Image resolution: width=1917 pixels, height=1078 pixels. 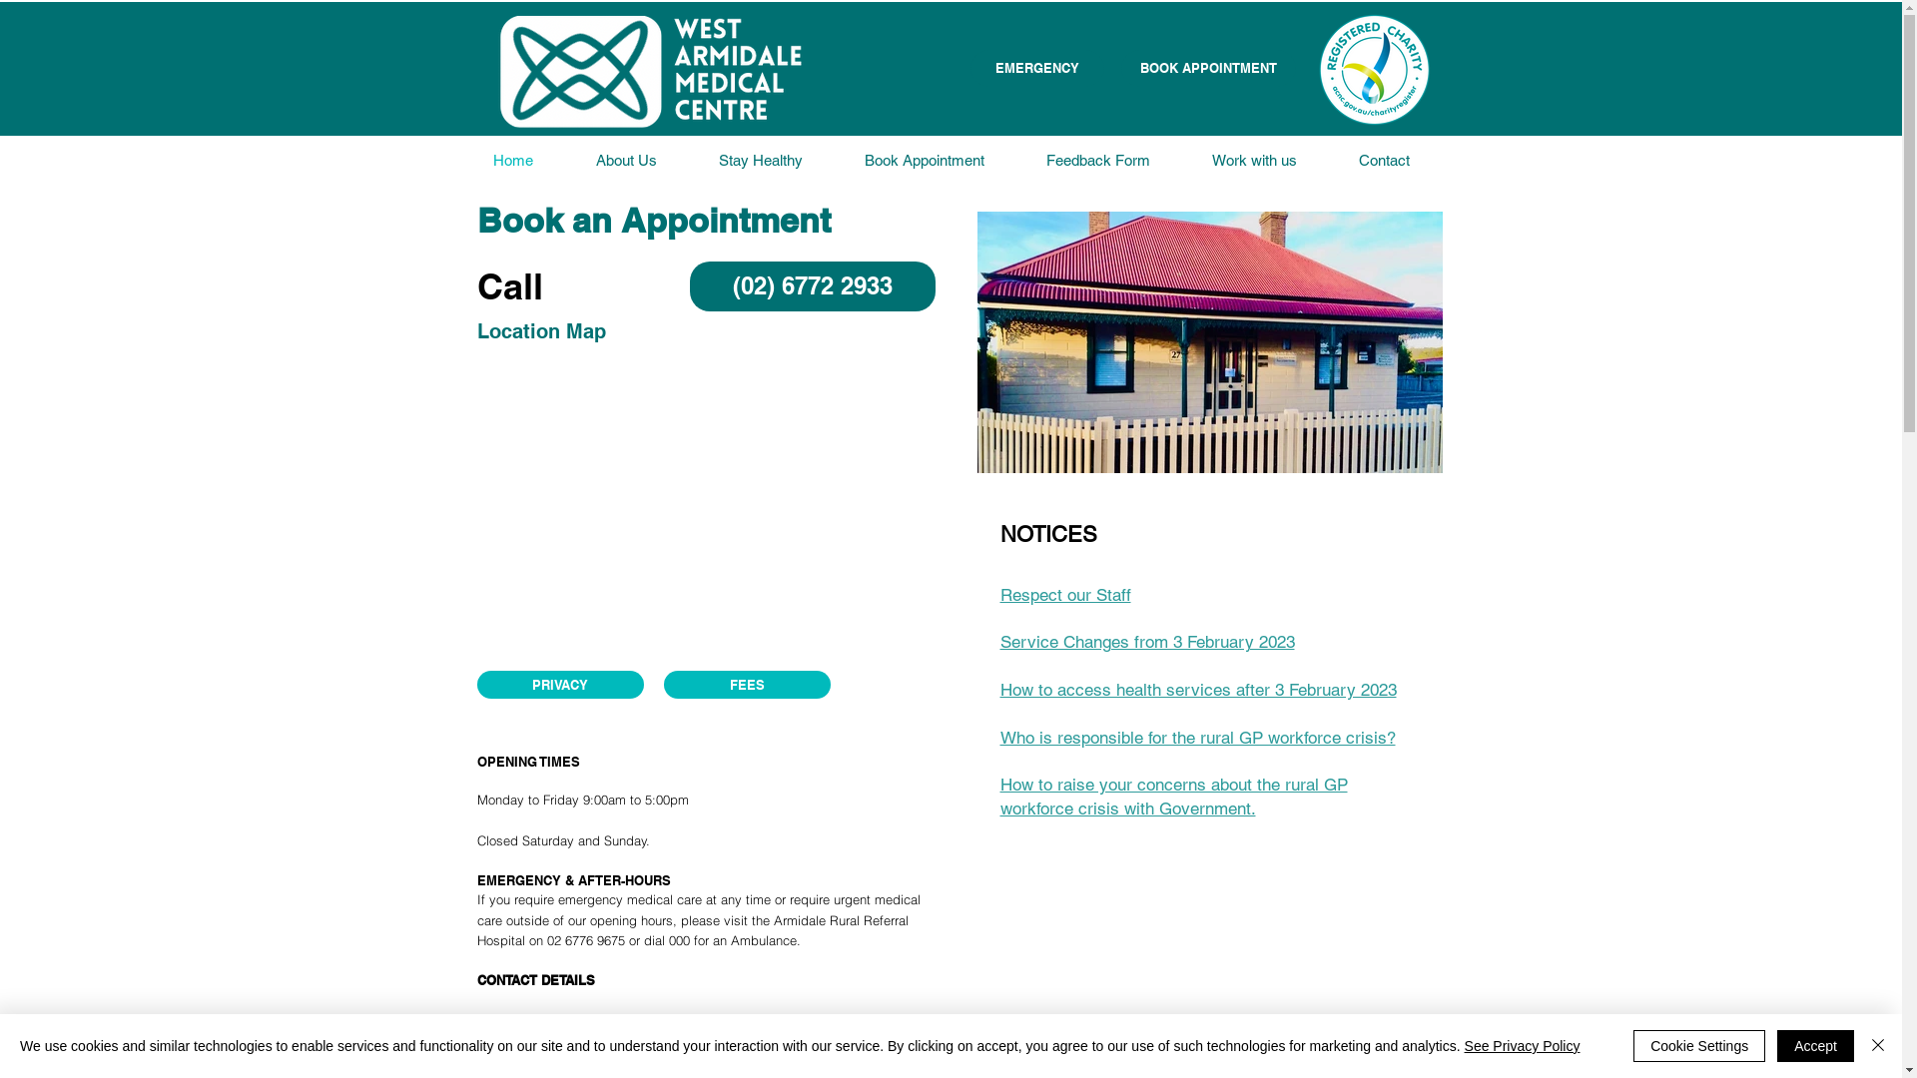 I want to click on A6DD89AC-EB20-4119-9A53-D2A45E46152D_edi, so click(x=657, y=72).